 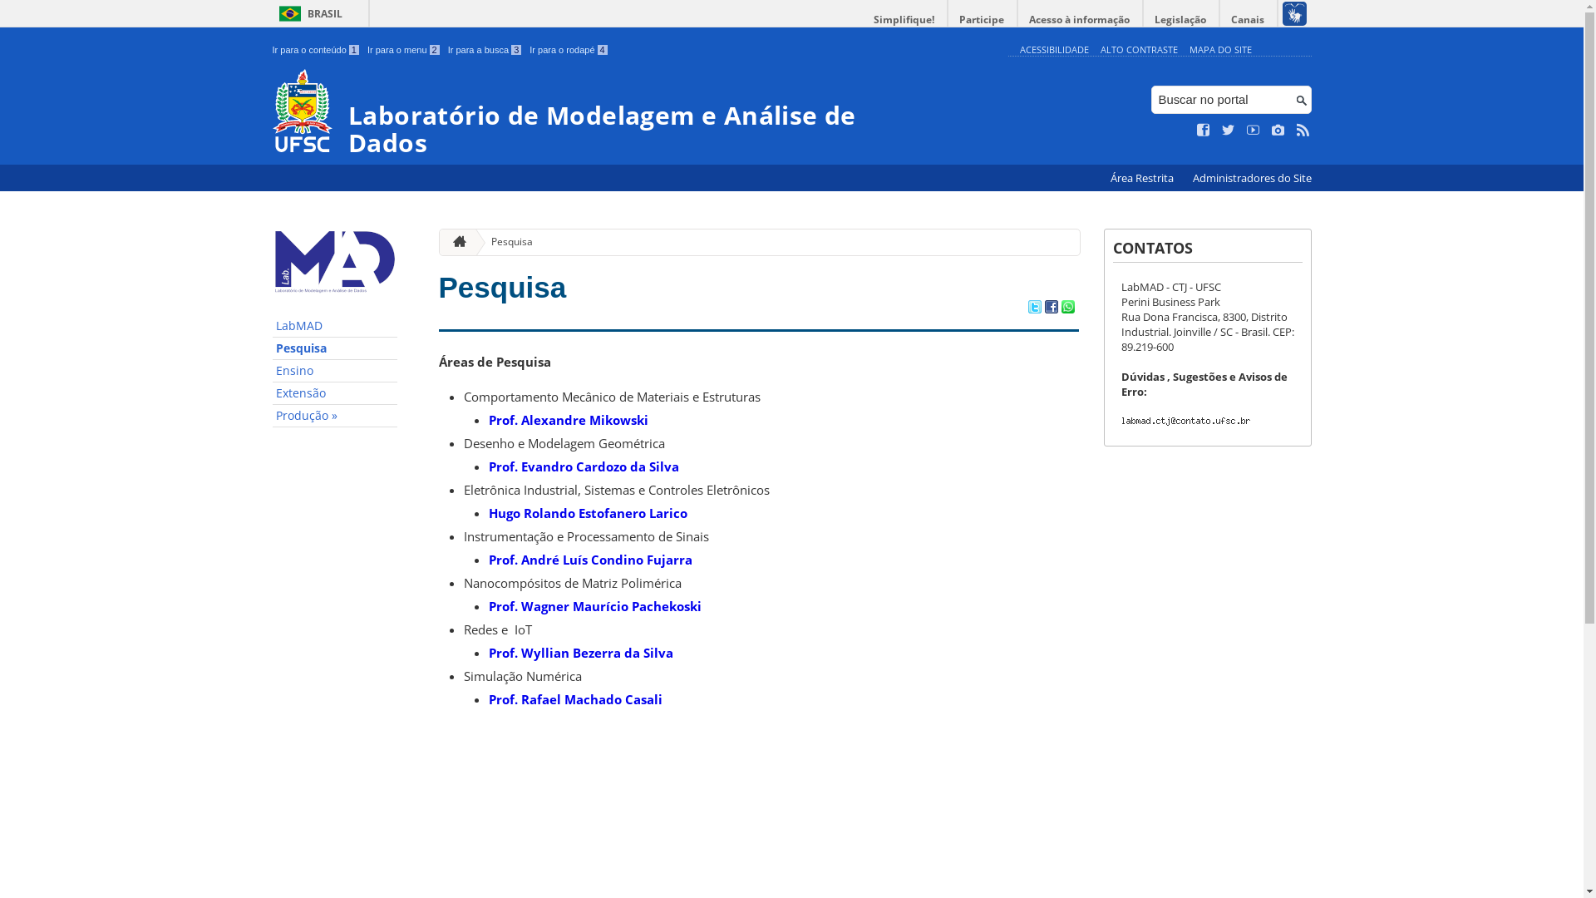 What do you see at coordinates (1249, 20) in the screenshot?
I see `Canais` at bounding box center [1249, 20].